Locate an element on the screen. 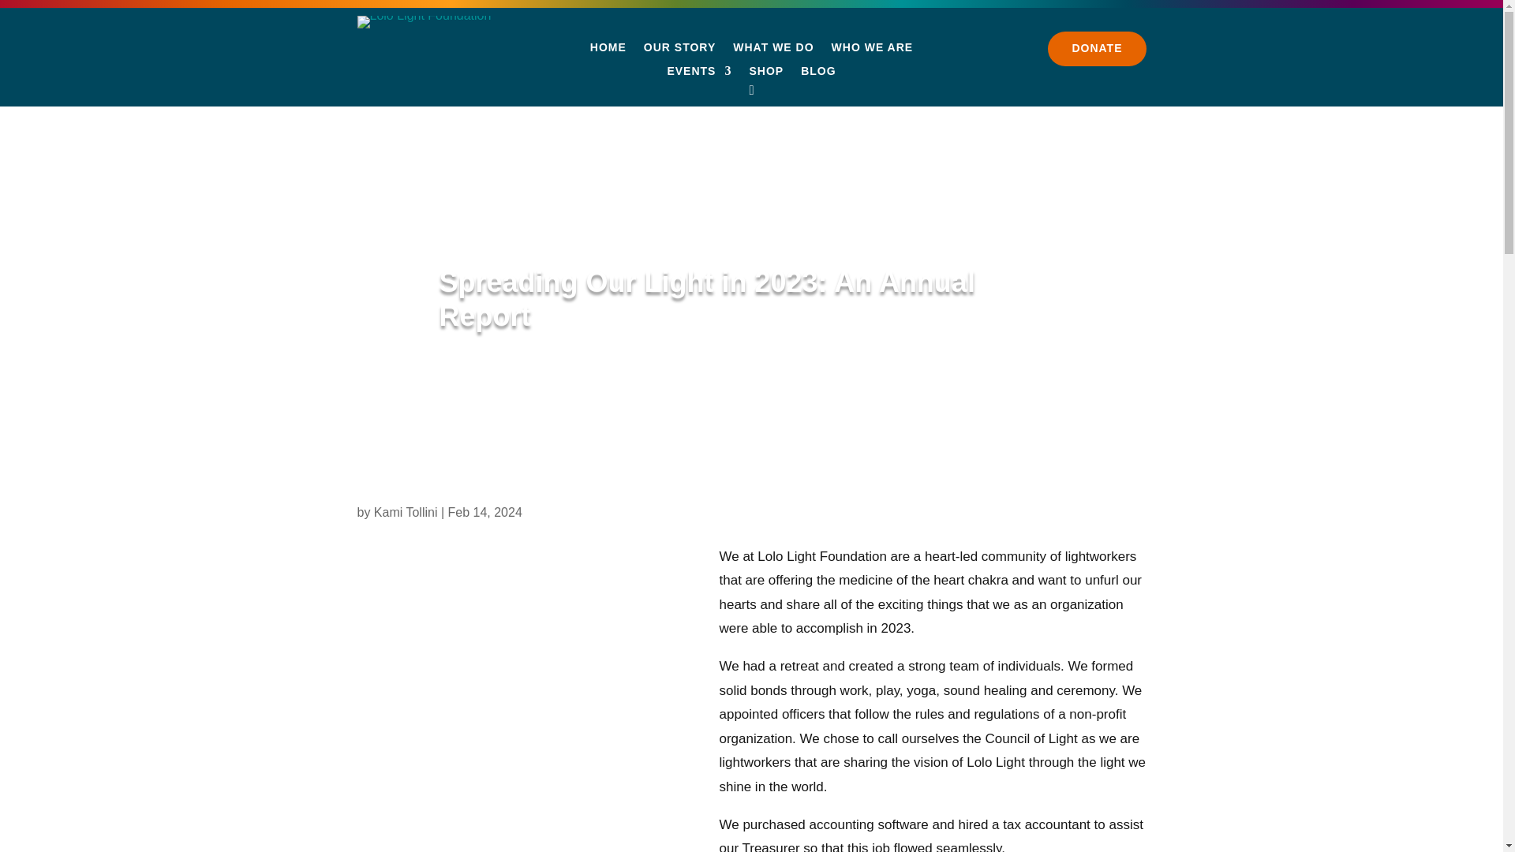  Posts by Kami Tollini is located at coordinates (406, 512).